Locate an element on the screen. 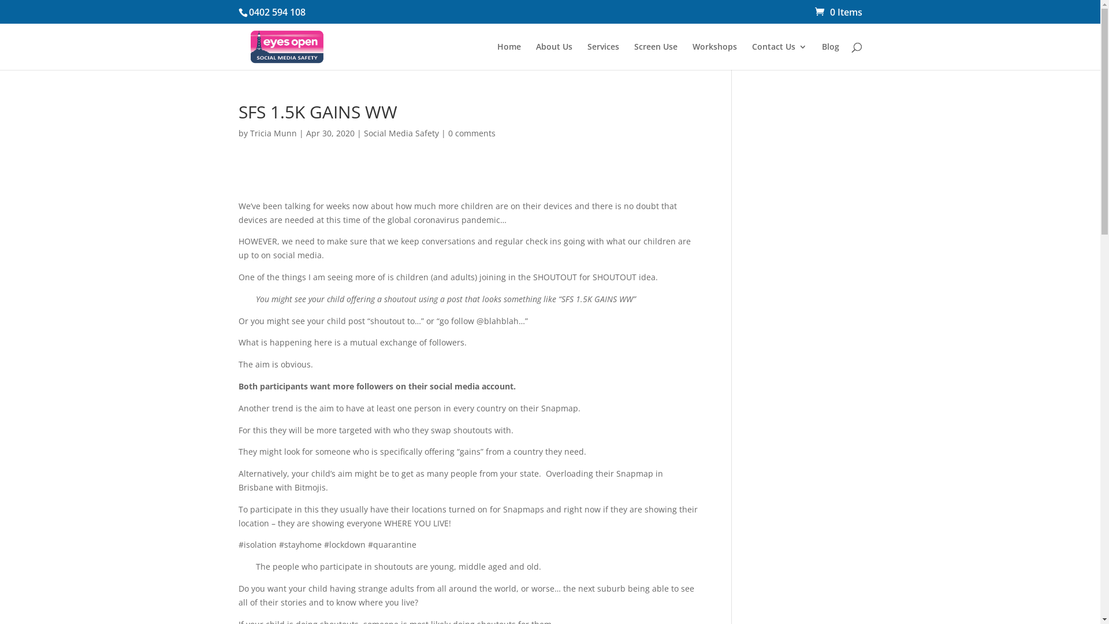 The width and height of the screenshot is (1109, 624). 0 Items is located at coordinates (838, 12).